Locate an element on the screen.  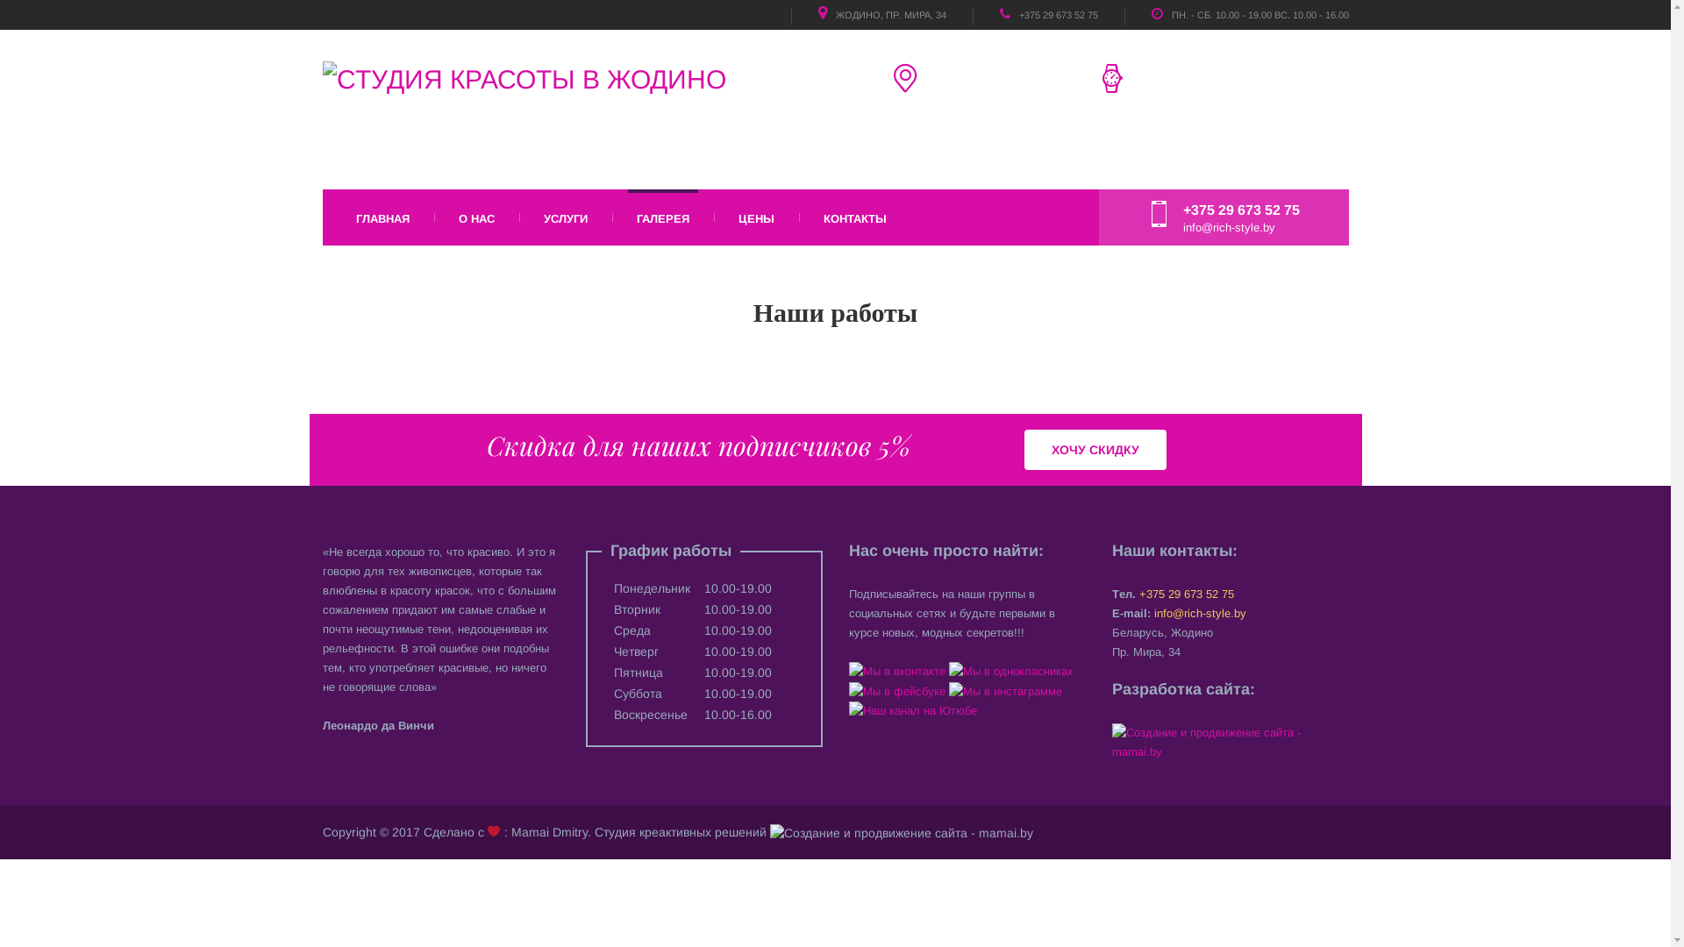
info@rich-style.by is located at coordinates (1200, 614).